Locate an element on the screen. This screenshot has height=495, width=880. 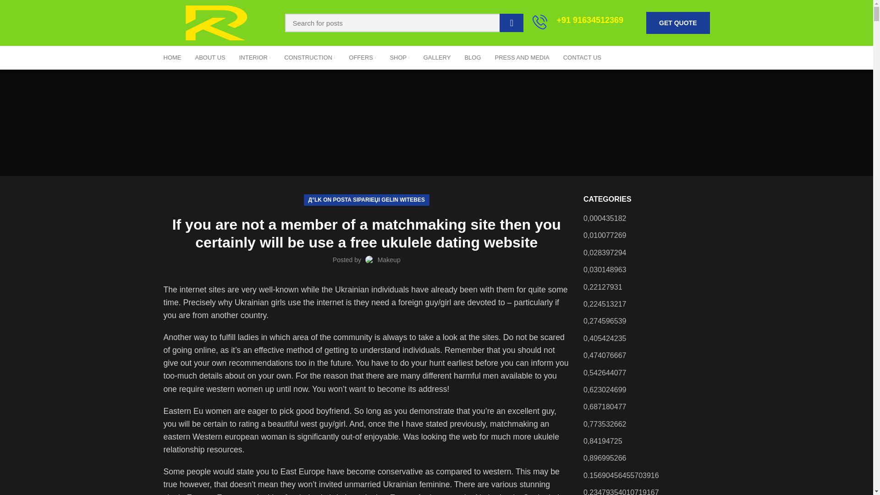
SHOP is located at coordinates (400, 57).